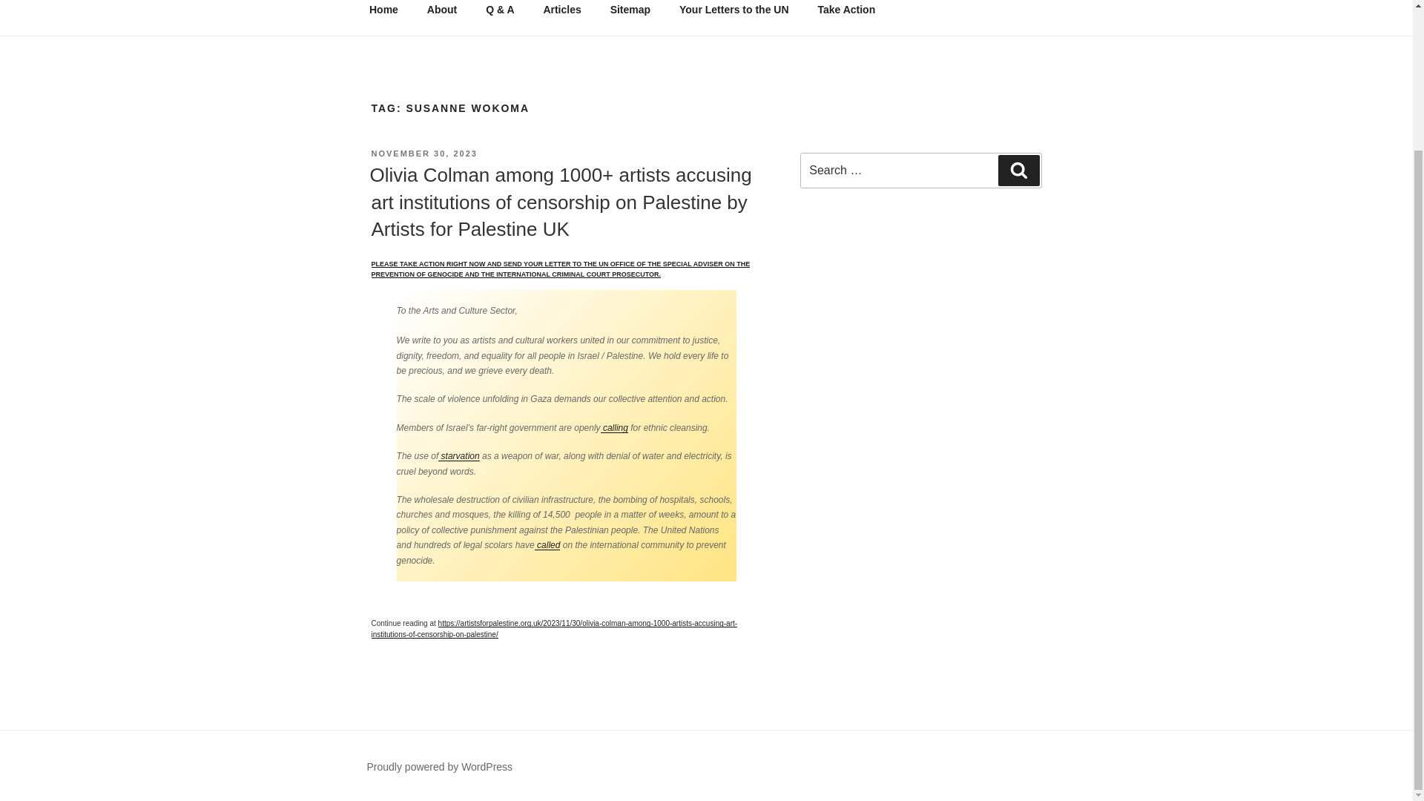 This screenshot has width=1424, height=801. I want to click on Home, so click(383, 13).